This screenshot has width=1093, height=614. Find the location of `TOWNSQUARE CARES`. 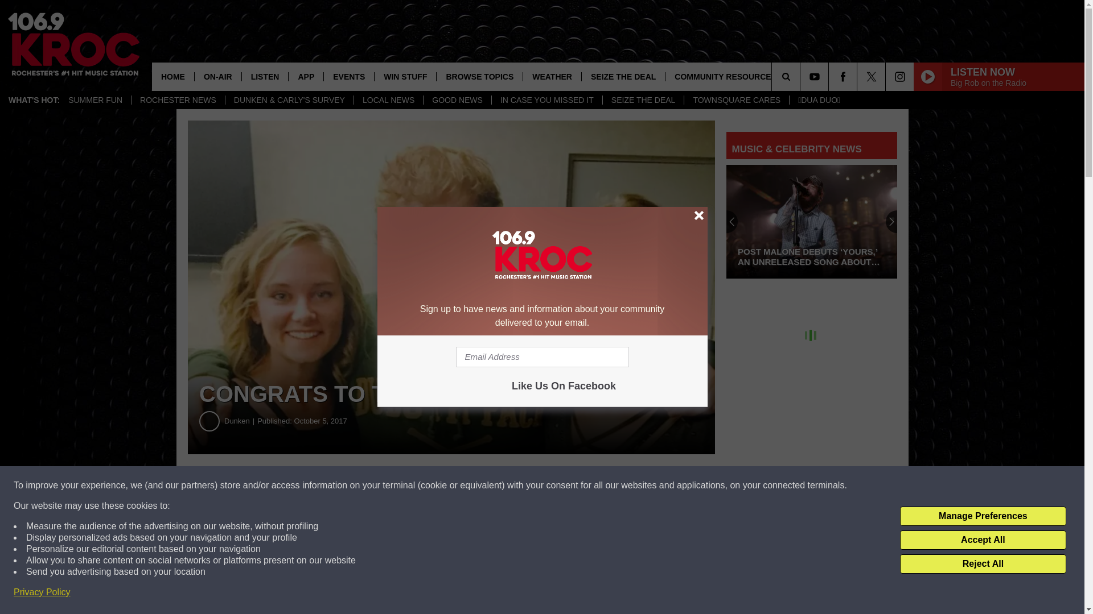

TOWNSQUARE CARES is located at coordinates (737, 100).